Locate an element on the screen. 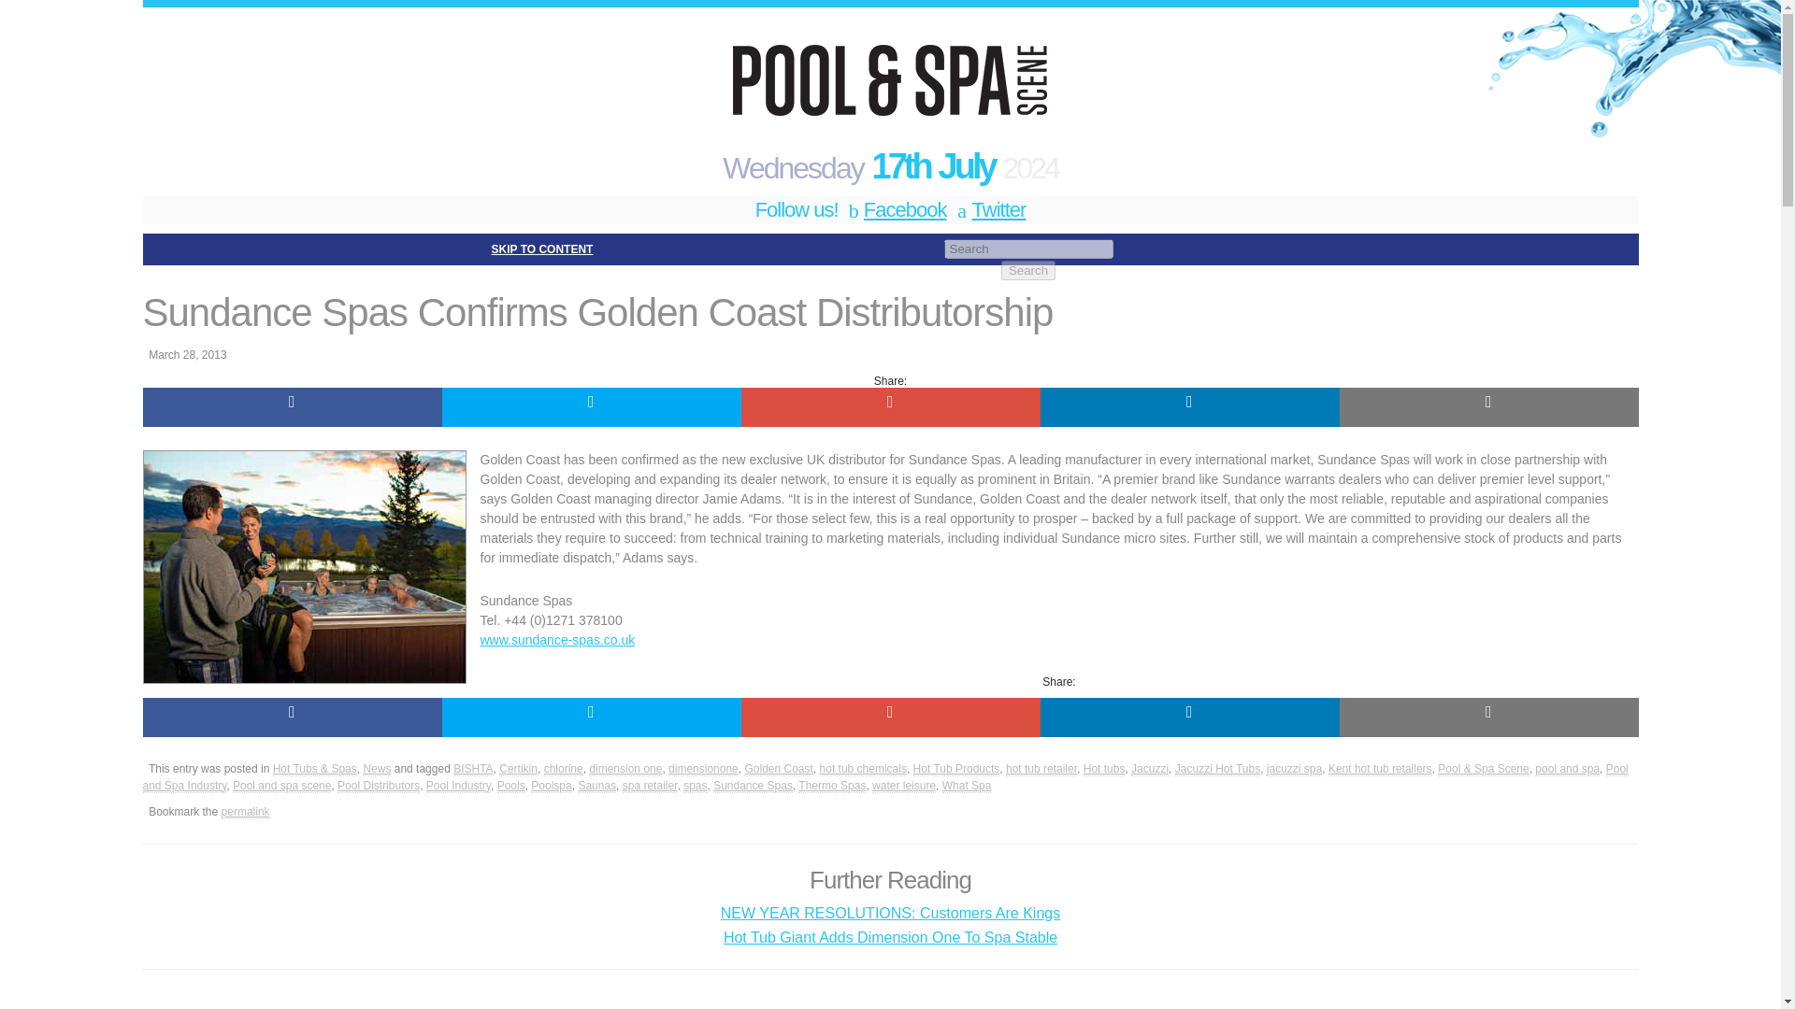 The height and width of the screenshot is (1009, 1795). The Voice of the Pool, Spa and Water Leisure Industries is located at coordinates (889, 77).